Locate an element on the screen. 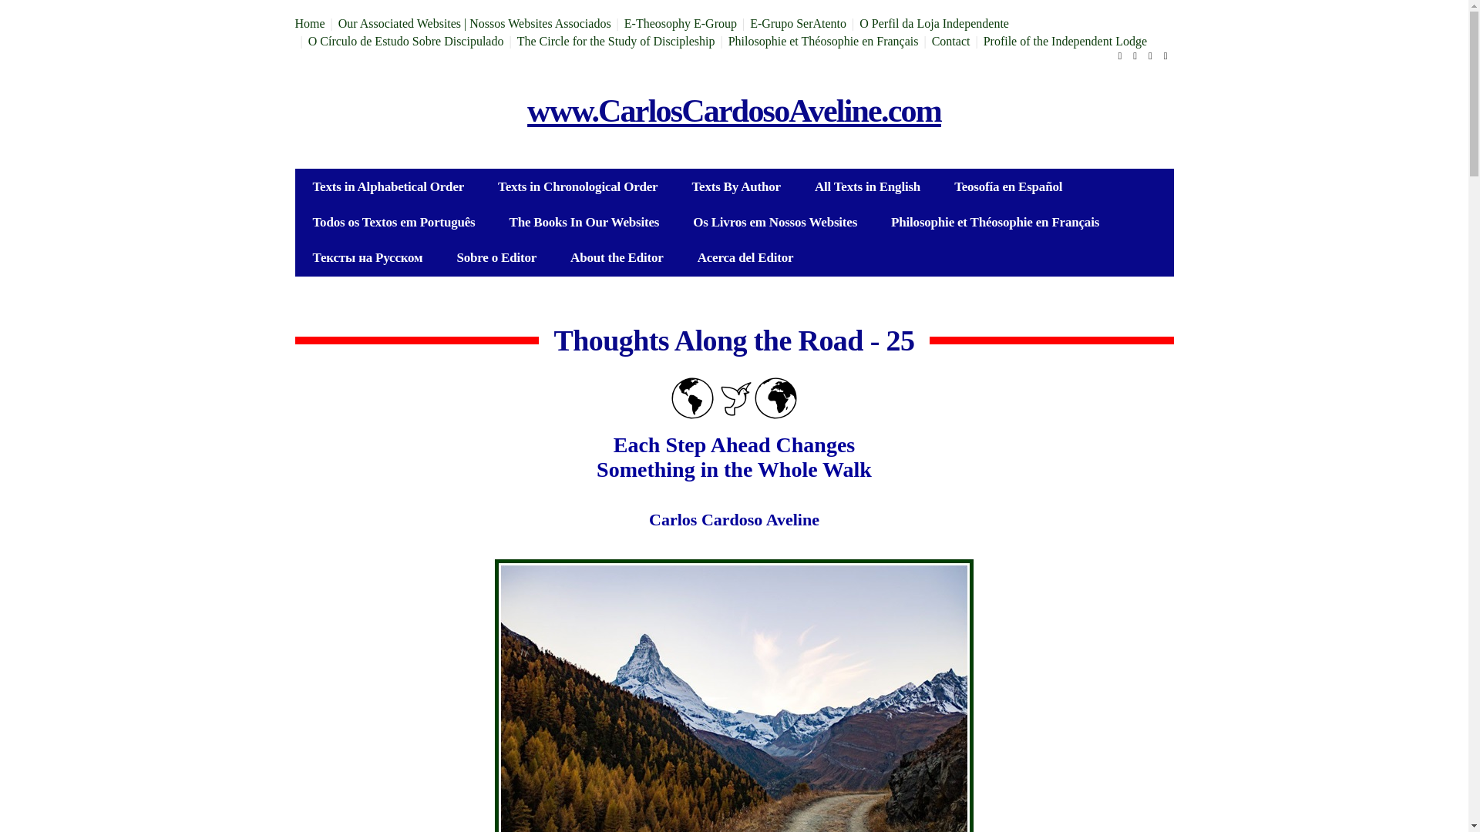  About the Editor is located at coordinates (617, 257).